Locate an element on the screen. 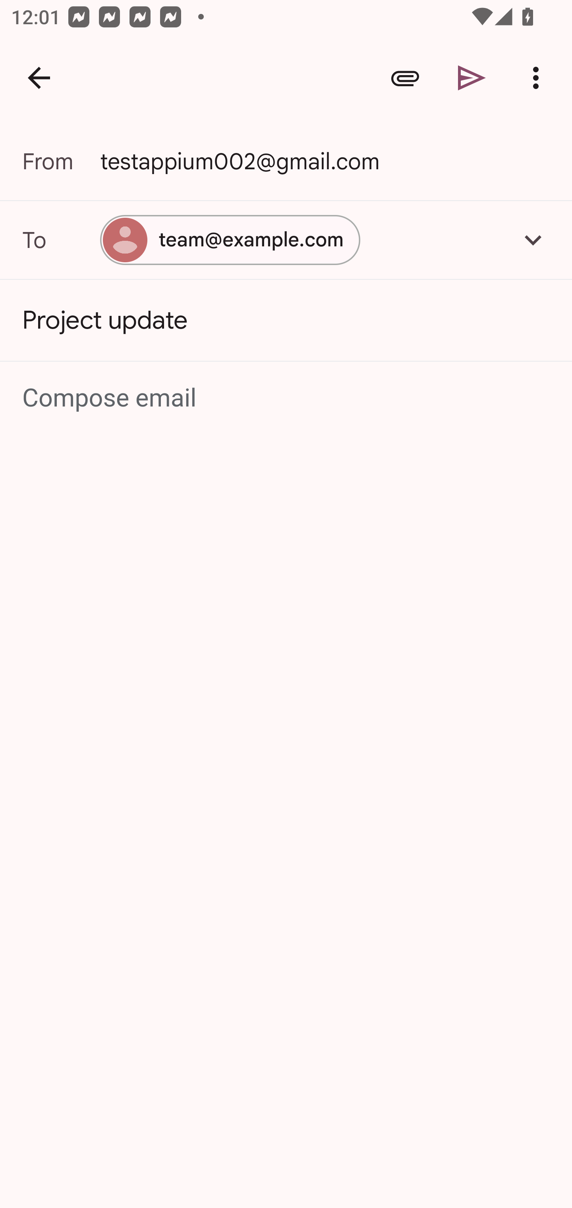 This screenshot has height=1208, width=572. Project update is located at coordinates (286, 320).